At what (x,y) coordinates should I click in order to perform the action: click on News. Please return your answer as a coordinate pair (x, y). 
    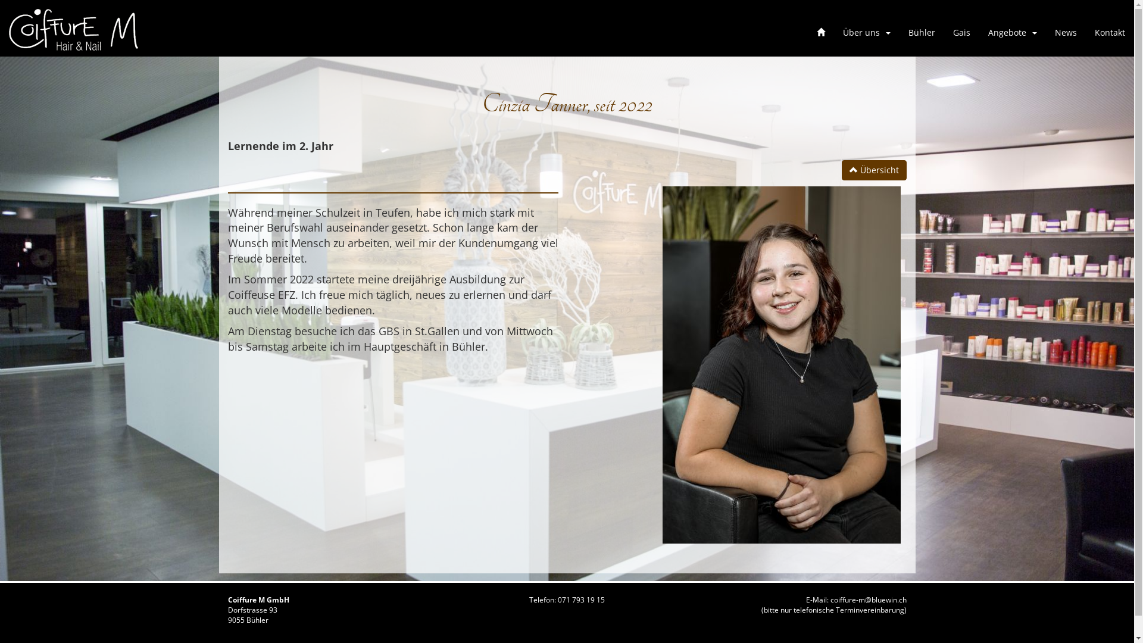
    Looking at the image, I should click on (1066, 33).